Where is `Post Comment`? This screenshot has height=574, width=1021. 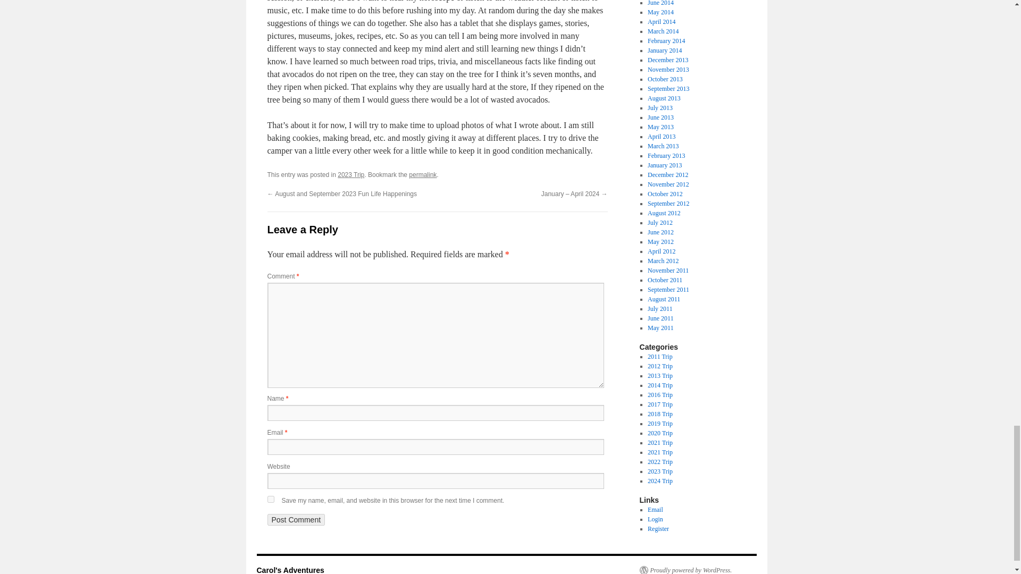 Post Comment is located at coordinates (296, 520).